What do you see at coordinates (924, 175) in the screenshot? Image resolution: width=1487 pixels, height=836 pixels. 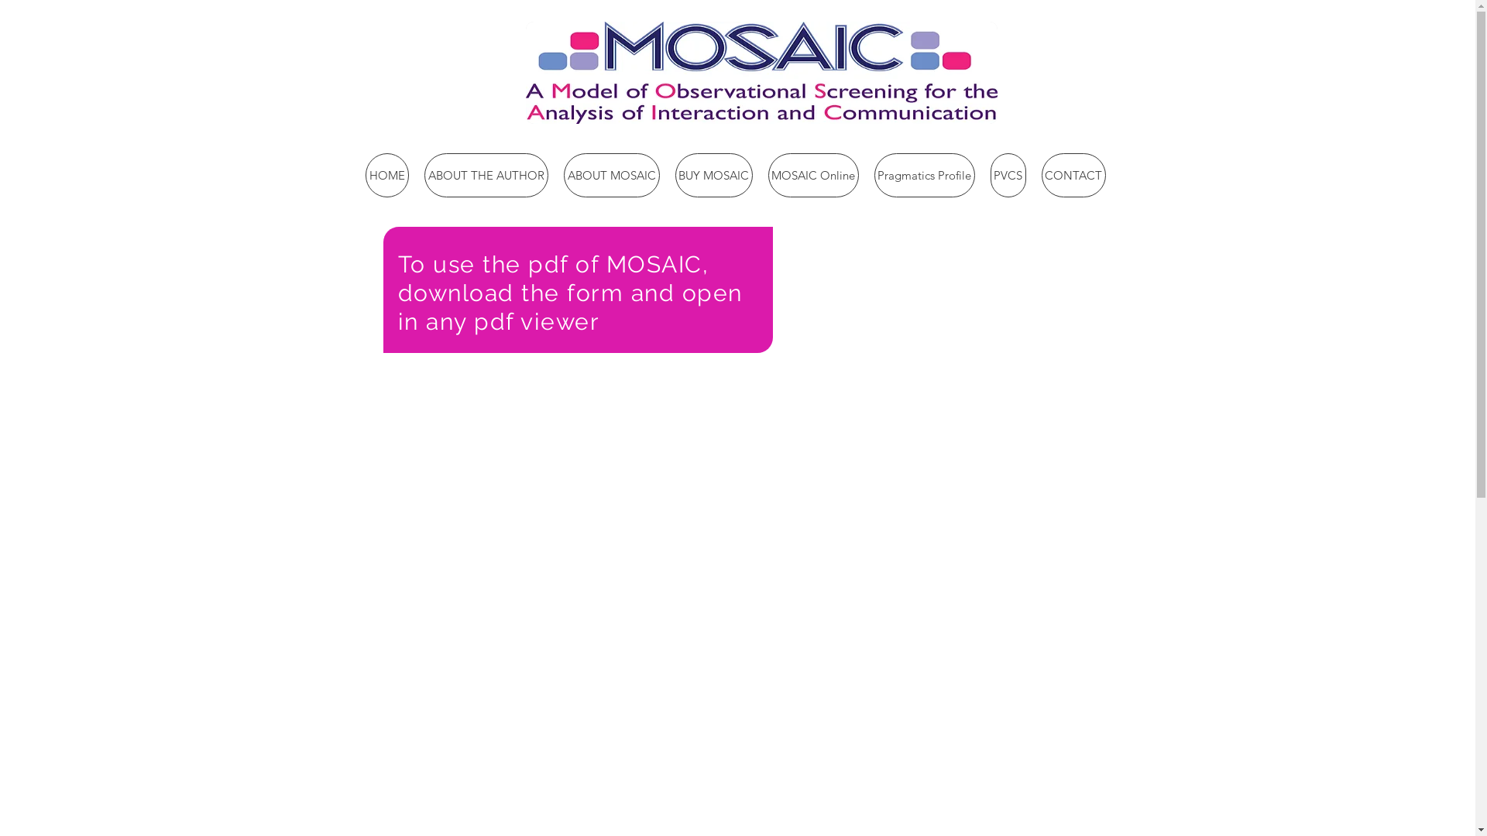 I see `Pragmatics Profile` at bounding box center [924, 175].